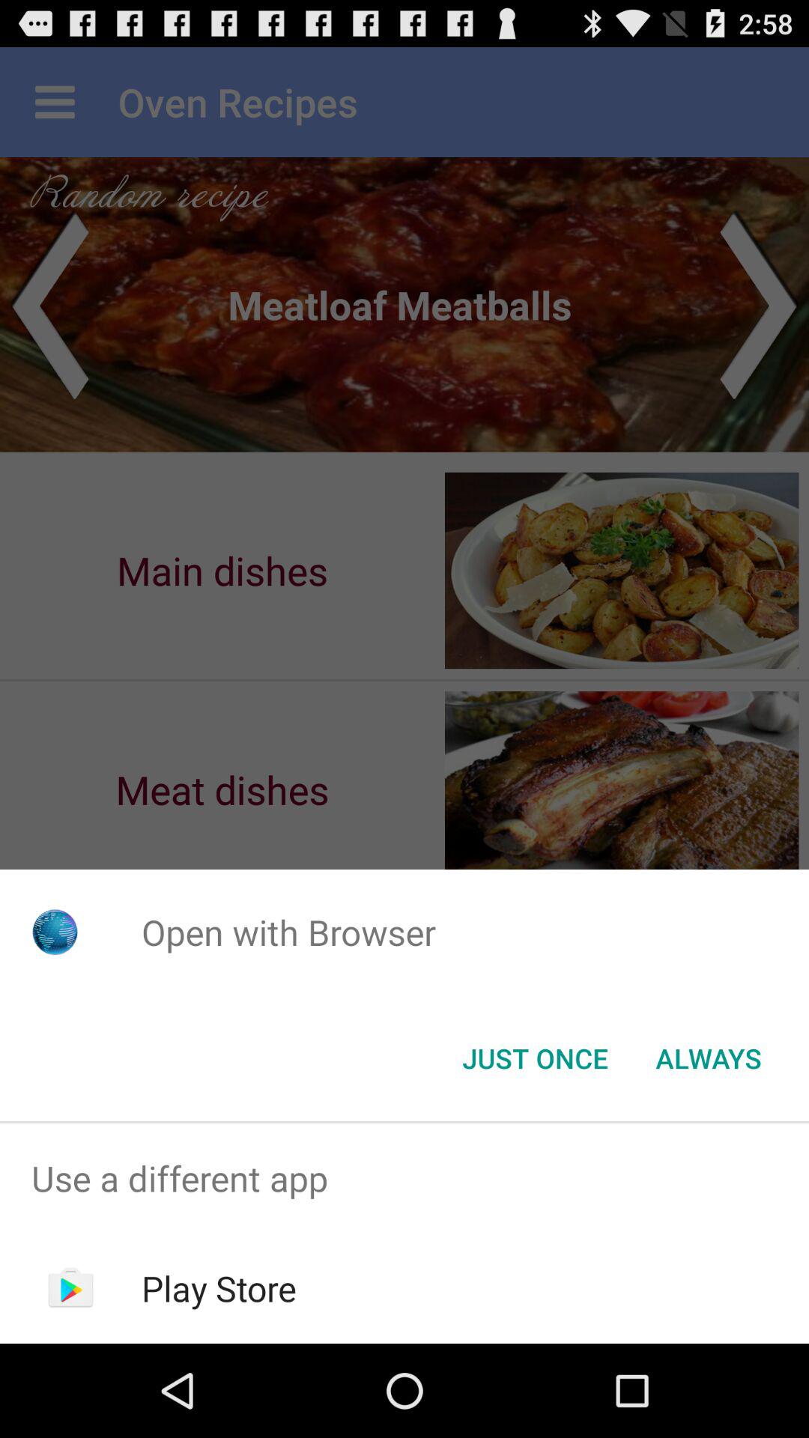  Describe the element at coordinates (404, 1179) in the screenshot. I see `jump until use a different app` at that location.